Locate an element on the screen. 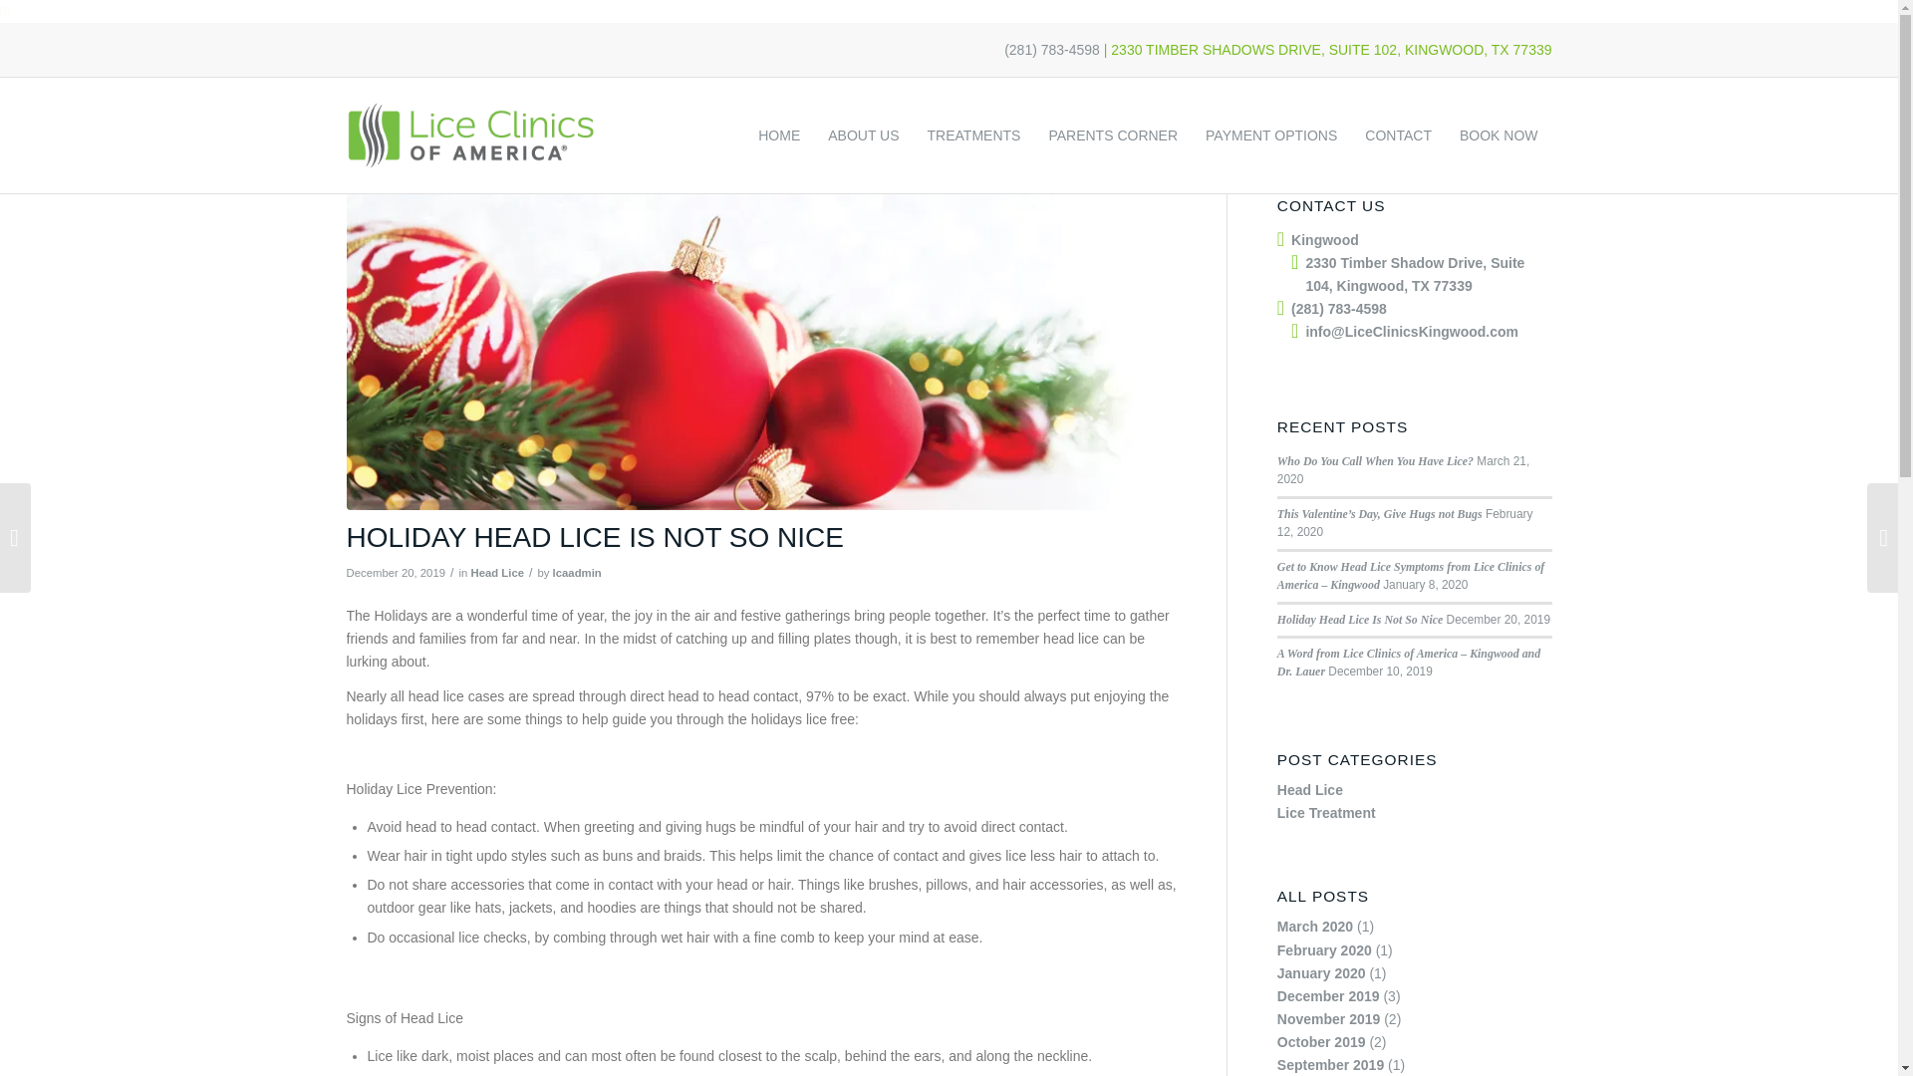  PAYMENT OPTIONS is located at coordinates (1270, 135).